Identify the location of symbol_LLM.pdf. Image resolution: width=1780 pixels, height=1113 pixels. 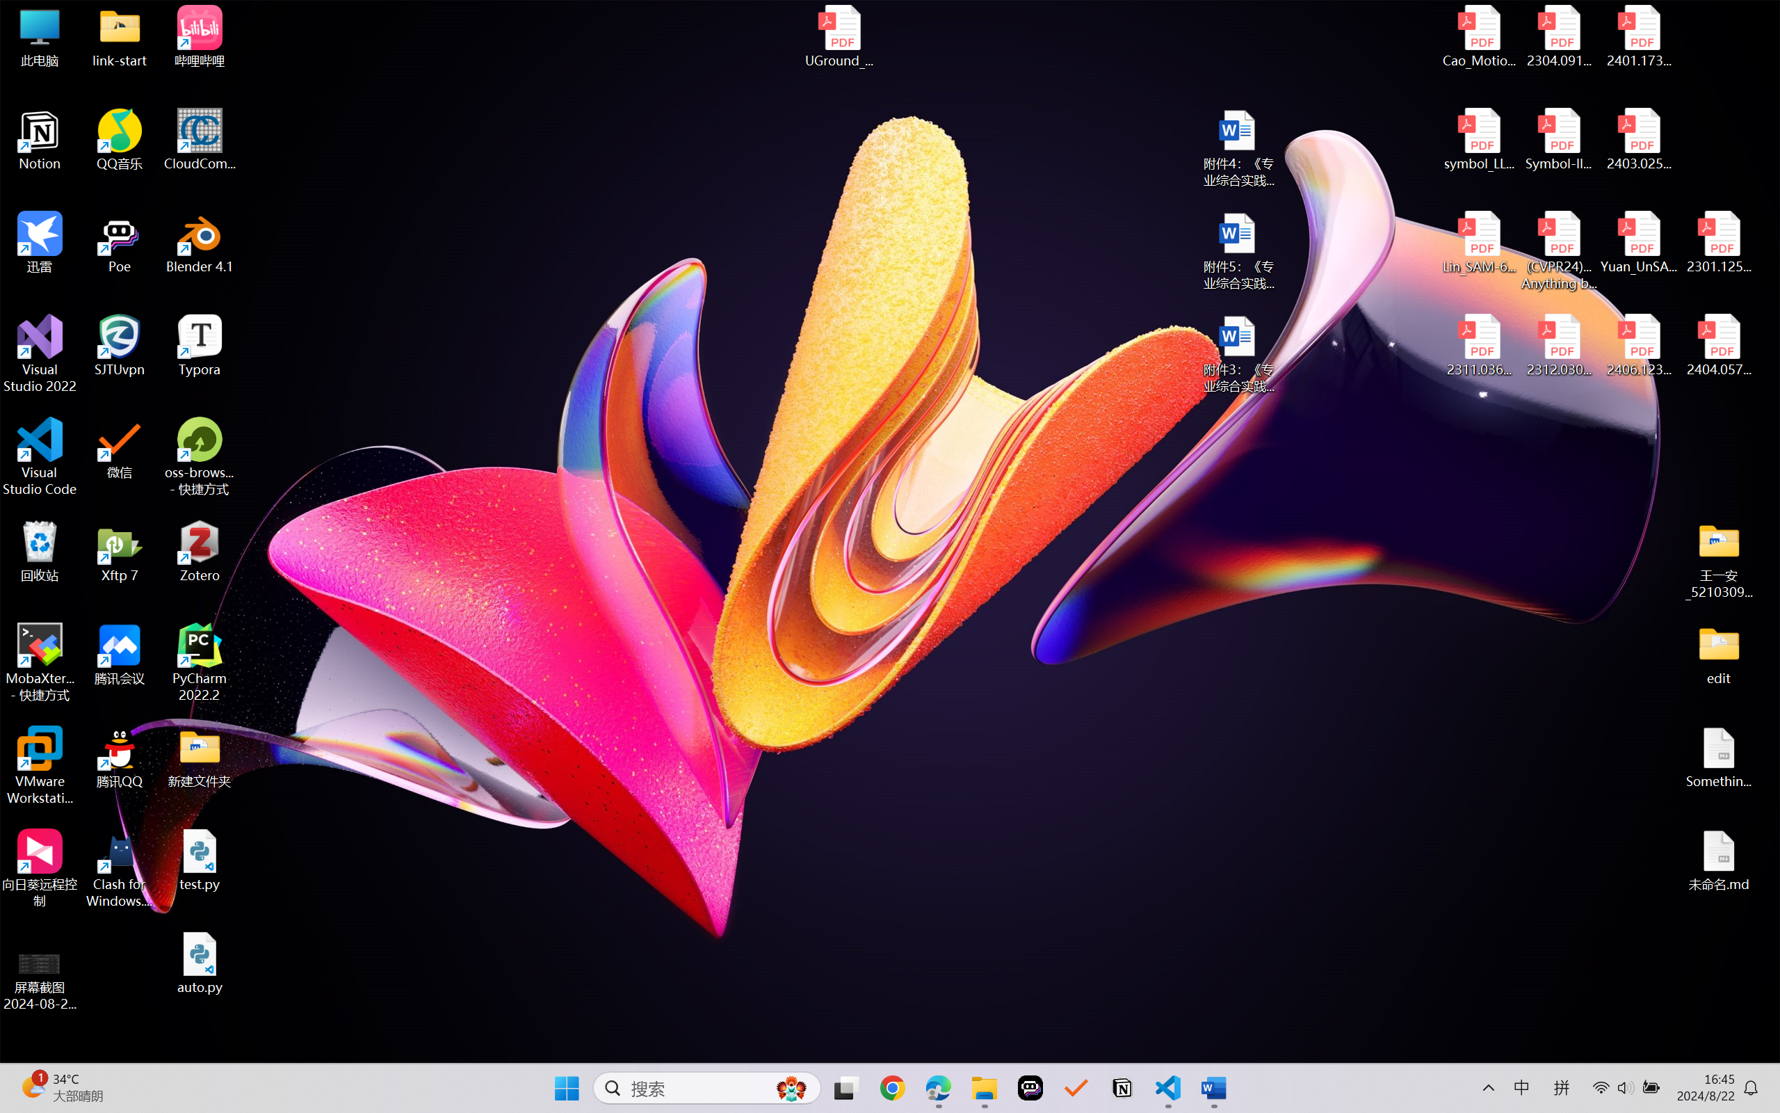
(1480, 140).